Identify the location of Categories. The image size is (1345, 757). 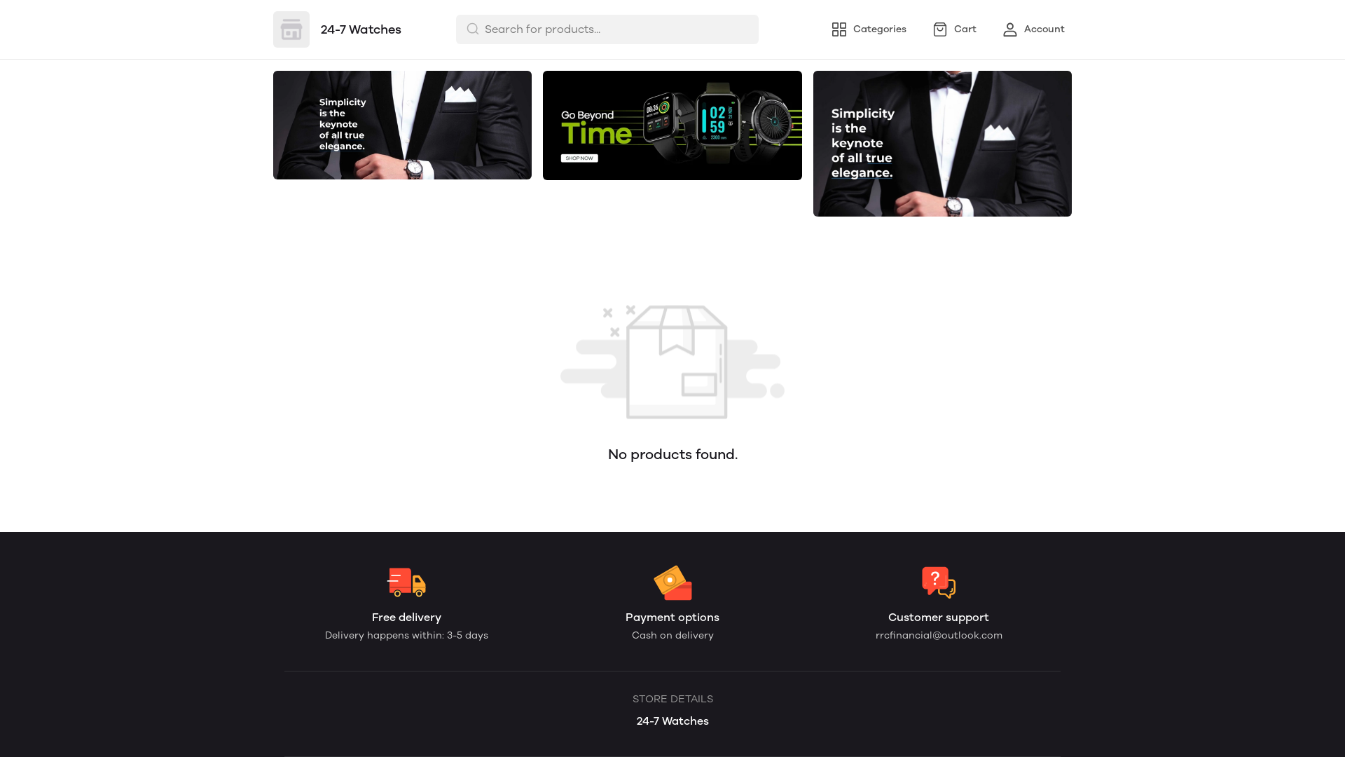
(869, 29).